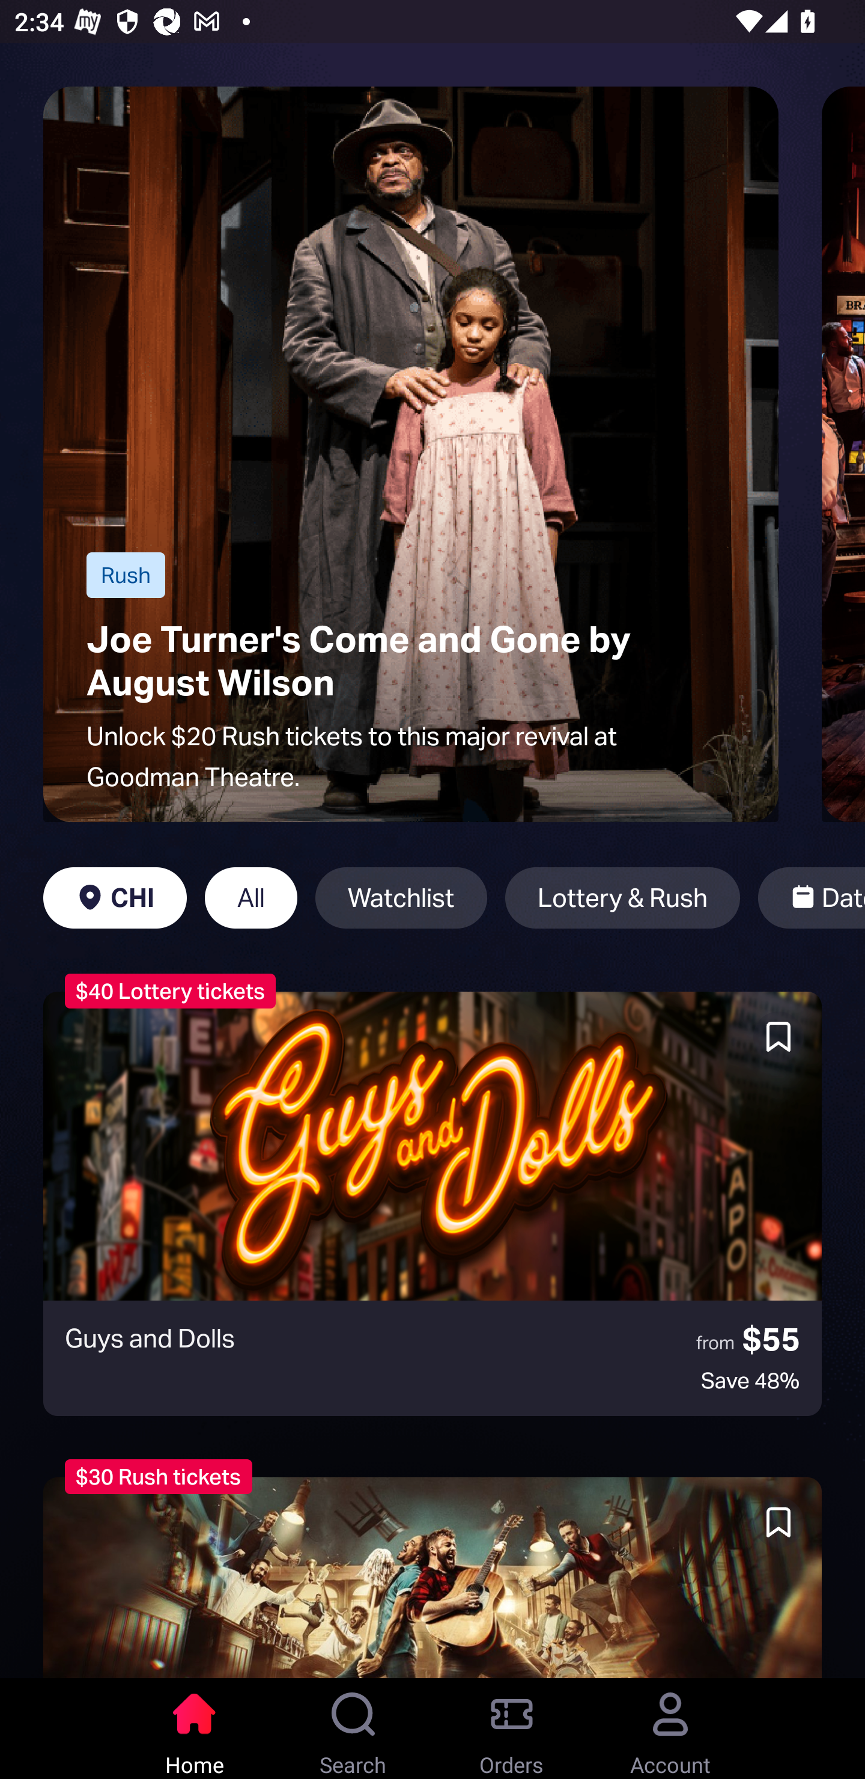 The width and height of the screenshot is (865, 1779). I want to click on Date, so click(811, 898).